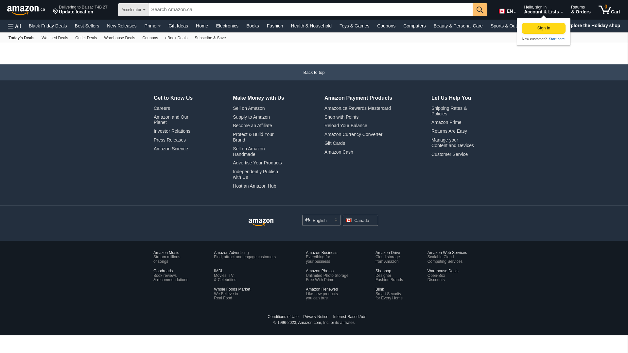  I want to click on Become an Affiliate, so click(253, 126).